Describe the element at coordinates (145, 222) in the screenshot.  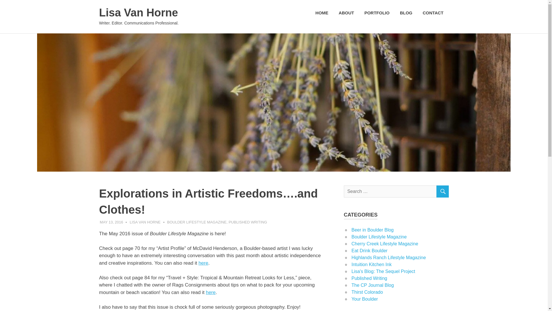
I see `View all posts by Lisa Van Horne` at that location.